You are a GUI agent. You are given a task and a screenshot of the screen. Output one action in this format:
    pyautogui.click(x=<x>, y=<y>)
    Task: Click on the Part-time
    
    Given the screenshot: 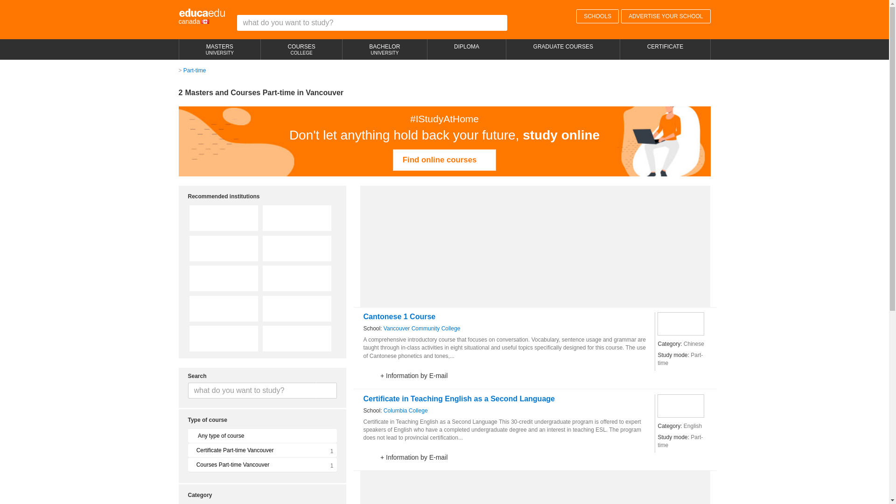 What is the action you would take?
    pyautogui.click(x=458, y=399)
    